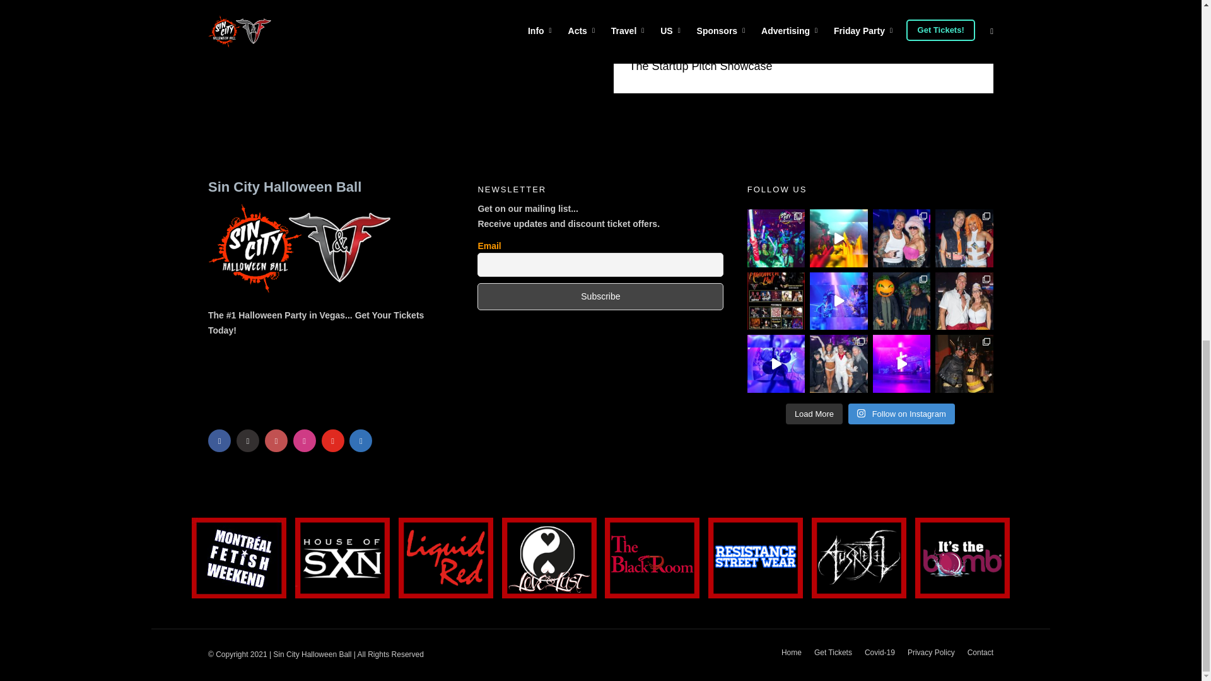 This screenshot has width=1211, height=681. What do you see at coordinates (361, 441) in the screenshot?
I see `Linkedin` at bounding box center [361, 441].